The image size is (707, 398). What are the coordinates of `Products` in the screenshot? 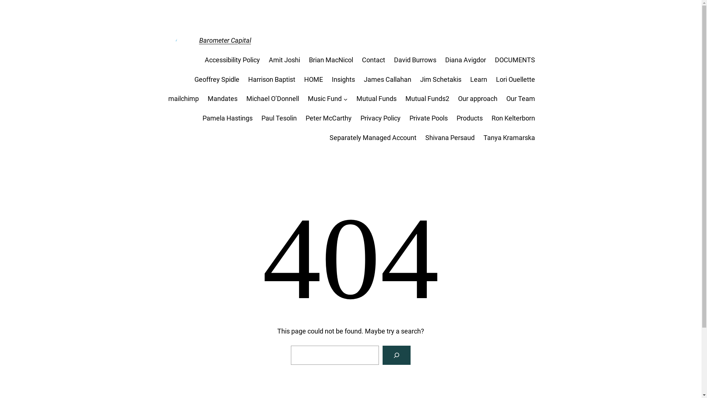 It's located at (470, 119).